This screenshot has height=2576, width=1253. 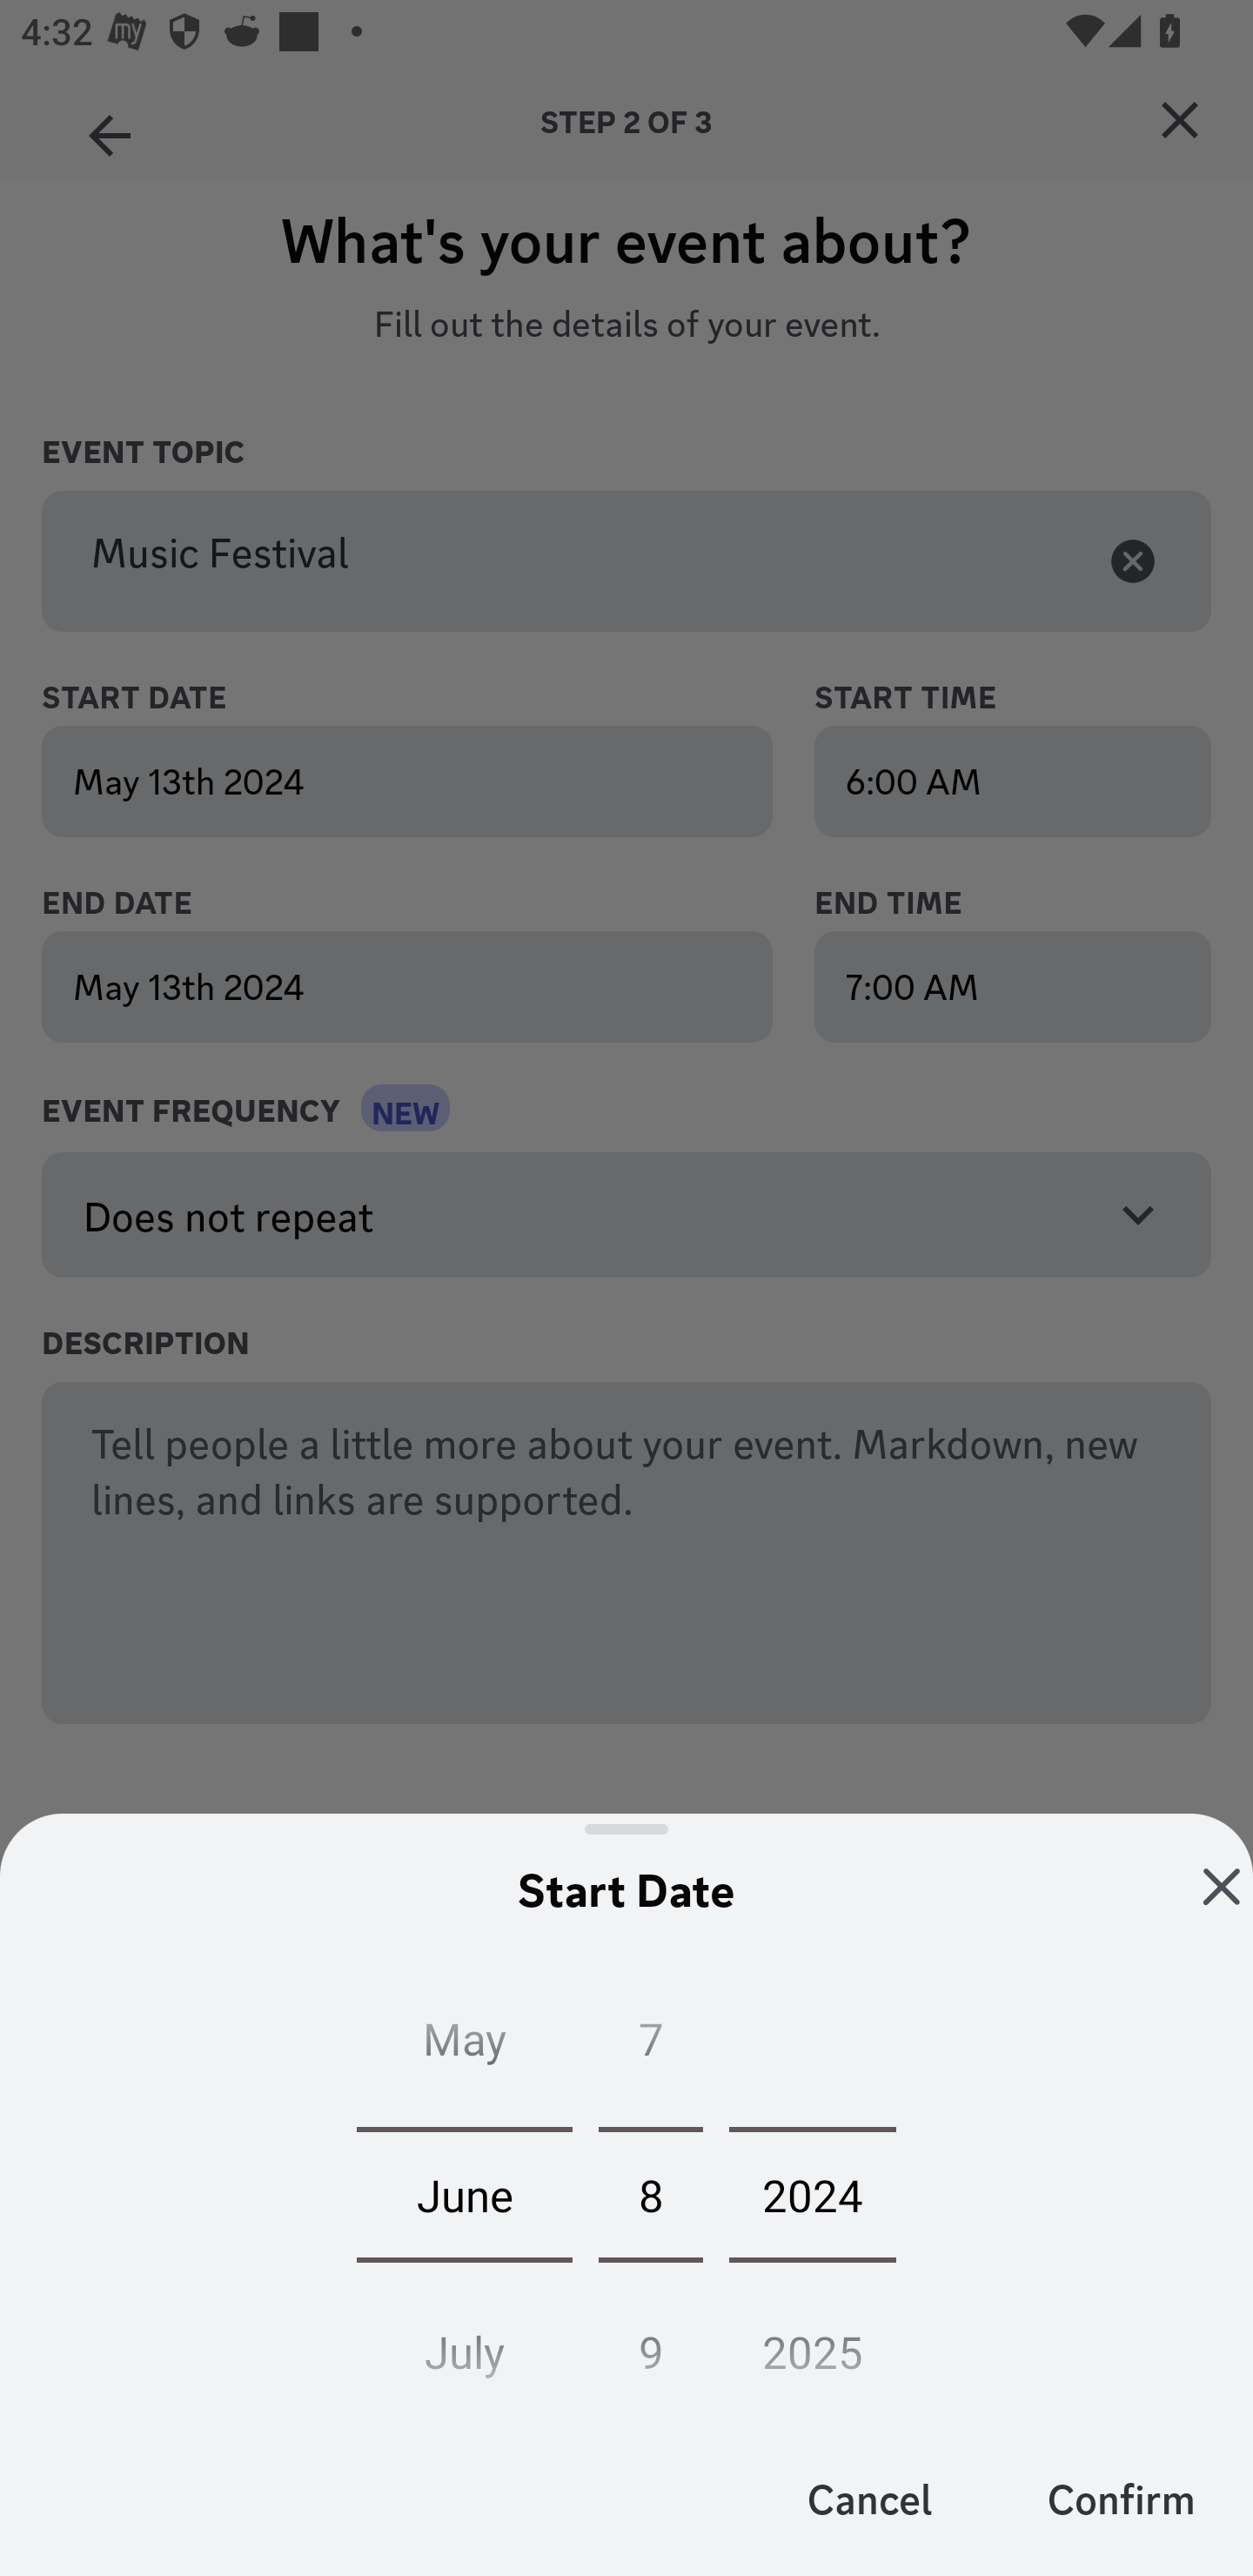 I want to click on 9, so click(x=651, y=2343).